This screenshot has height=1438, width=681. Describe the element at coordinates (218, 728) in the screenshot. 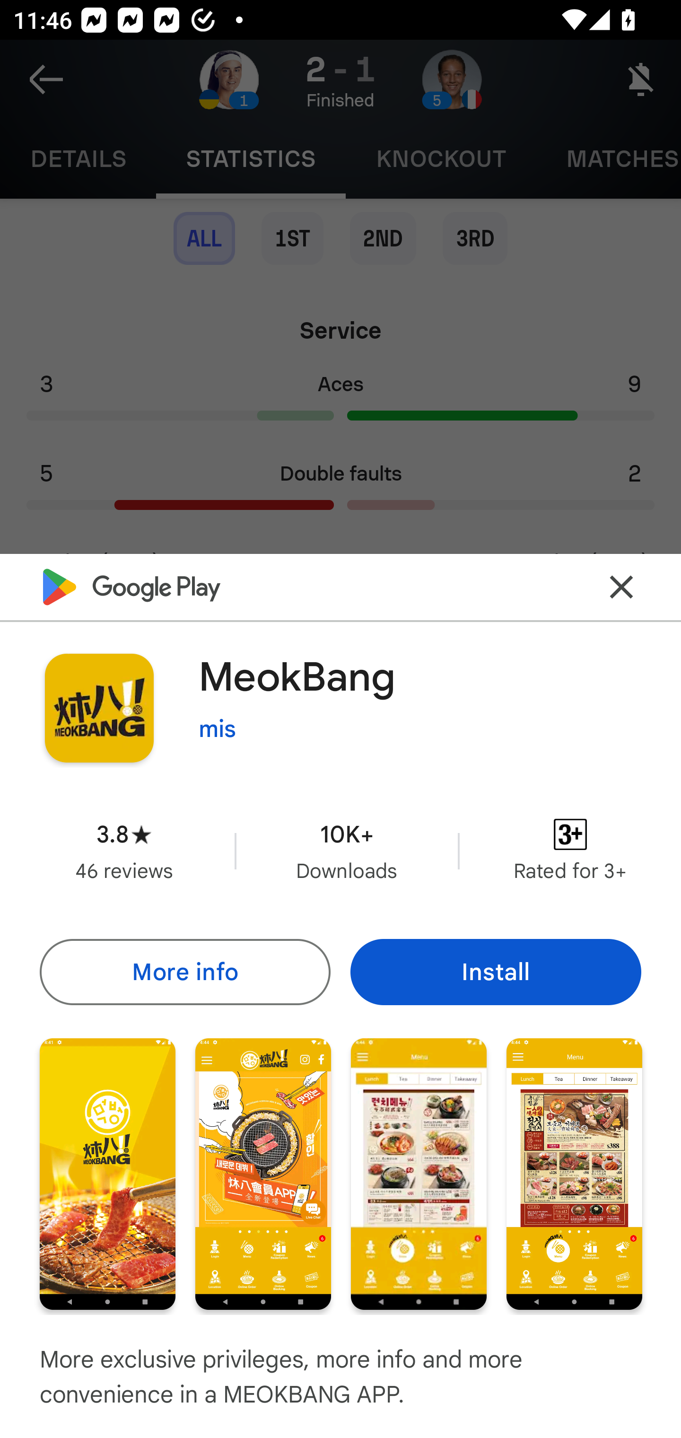

I see `mis` at that location.